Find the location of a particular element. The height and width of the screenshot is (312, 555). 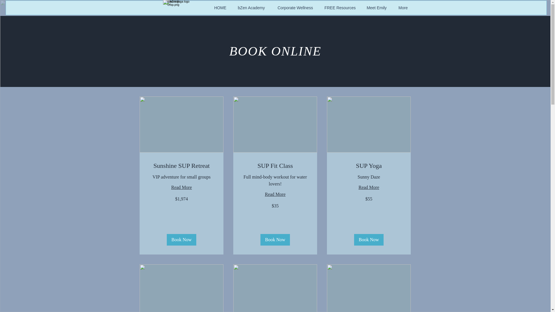

FREE Resources is located at coordinates (340, 8).